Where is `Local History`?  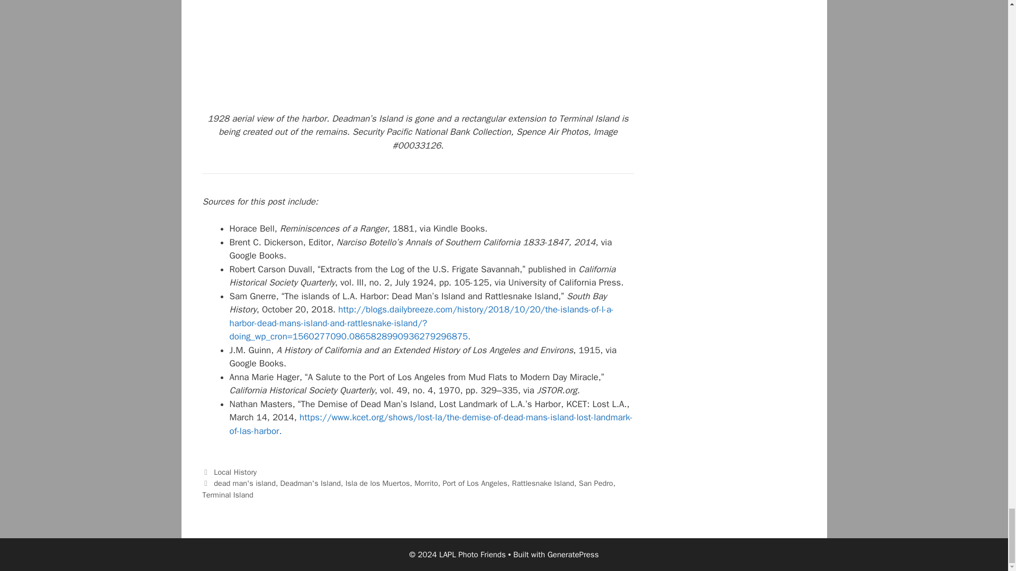 Local History is located at coordinates (235, 472).